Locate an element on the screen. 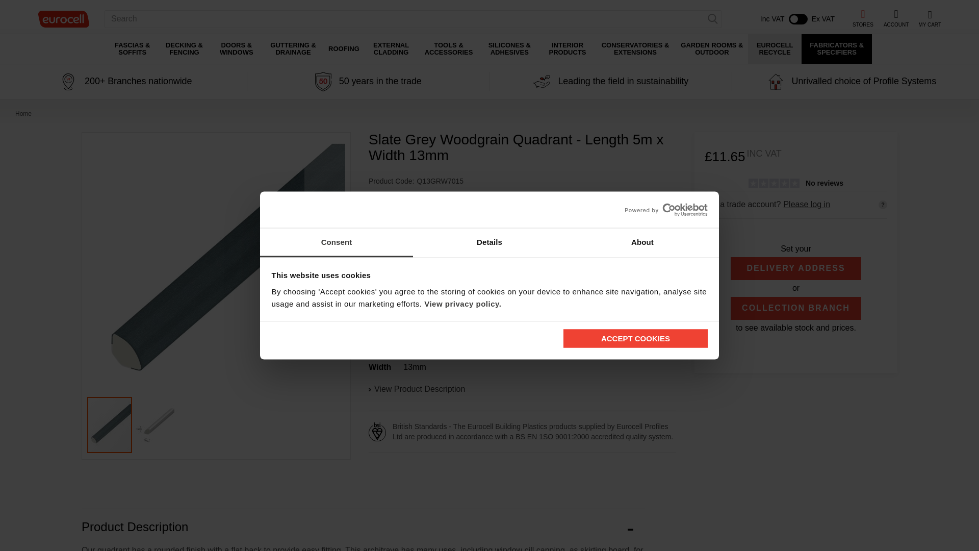 The width and height of the screenshot is (979, 551). 1 is located at coordinates (746, 238).